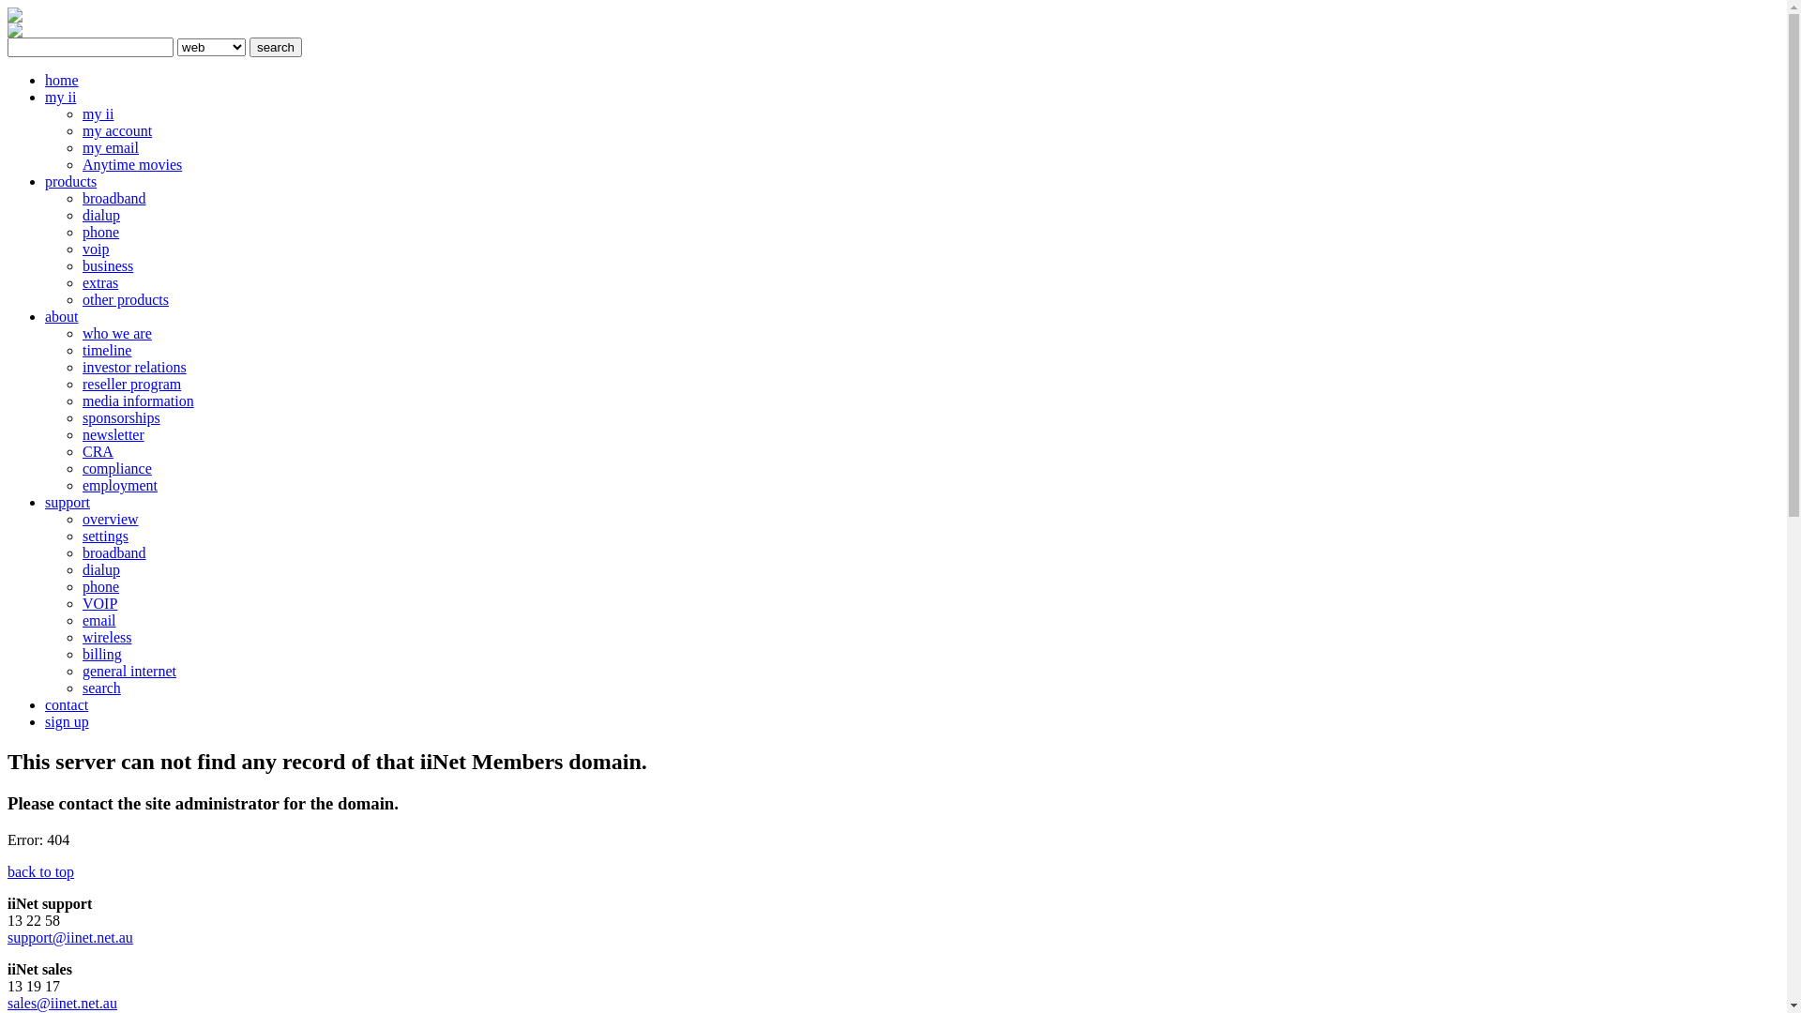 The width and height of the screenshot is (1801, 1013). I want to click on phone, so click(101, 233).